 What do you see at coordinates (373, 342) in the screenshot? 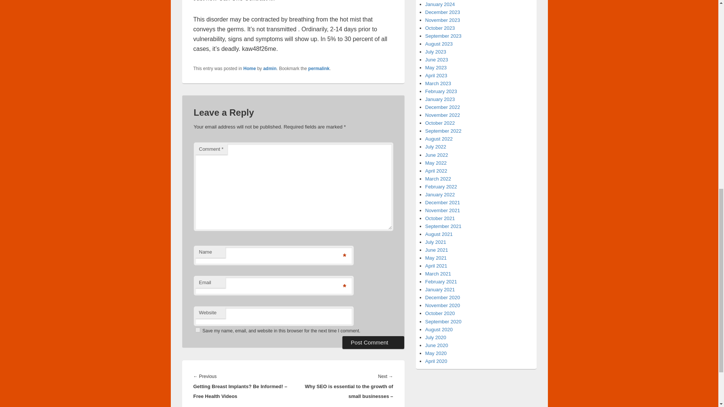
I see `Post Comment` at bounding box center [373, 342].